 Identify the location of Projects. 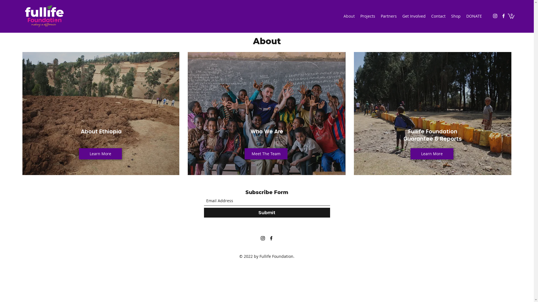
(368, 16).